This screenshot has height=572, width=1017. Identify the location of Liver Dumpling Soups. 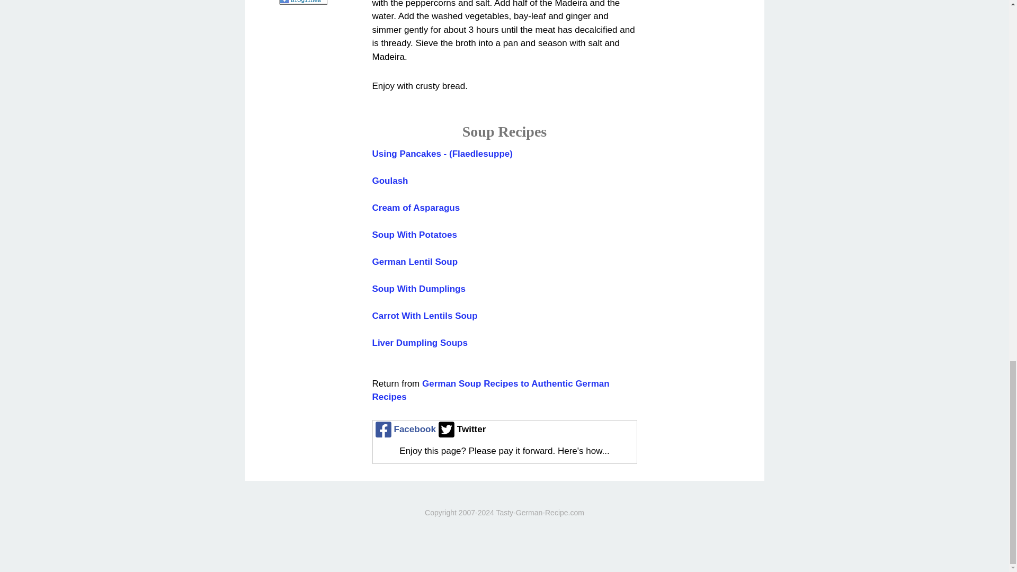
(420, 343).